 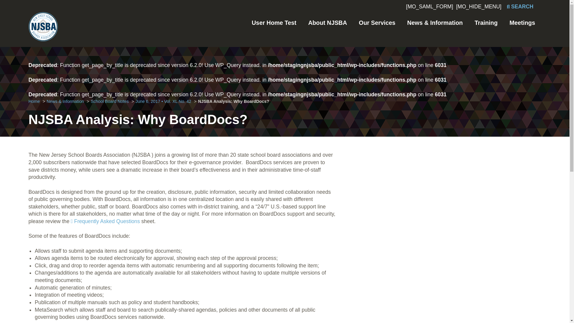 What do you see at coordinates (377, 23) in the screenshot?
I see `Our Services` at bounding box center [377, 23].